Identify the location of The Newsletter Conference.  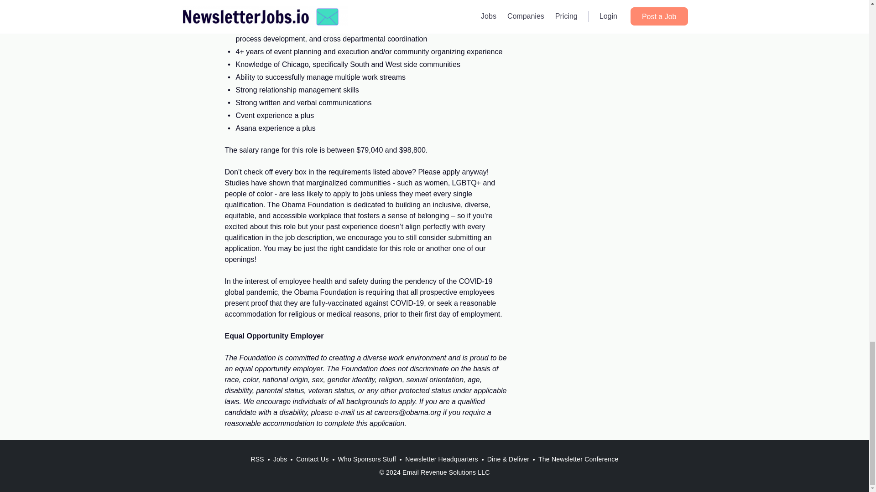
(578, 459).